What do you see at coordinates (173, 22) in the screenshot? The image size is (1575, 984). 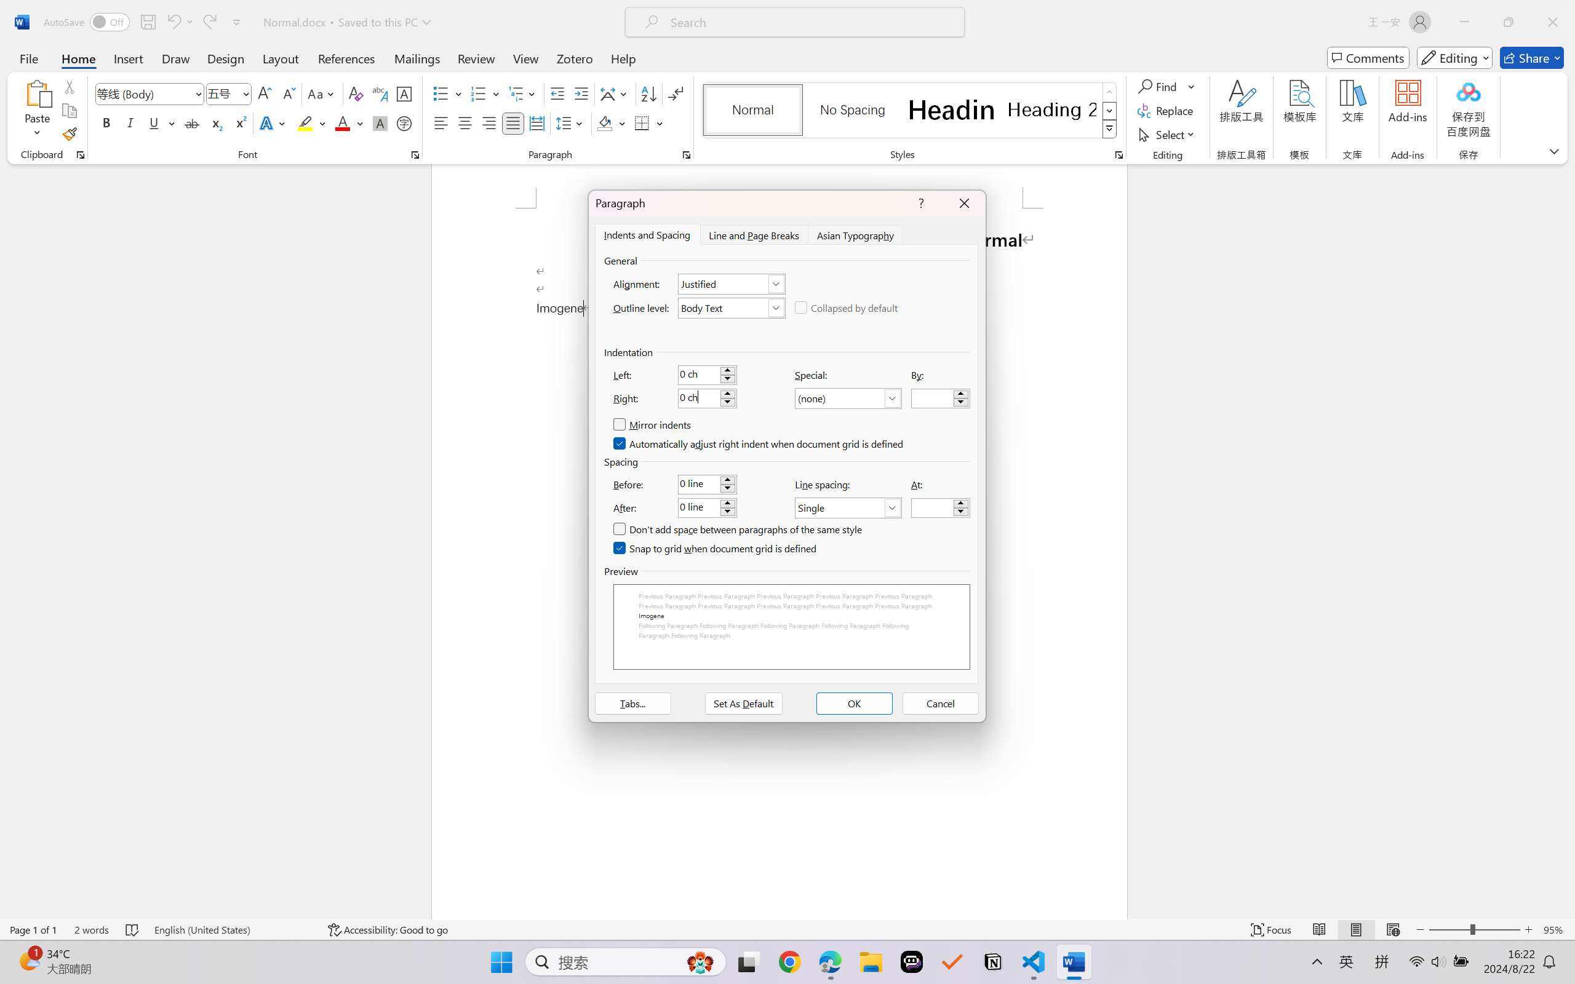 I see `Undo Typing` at bounding box center [173, 22].